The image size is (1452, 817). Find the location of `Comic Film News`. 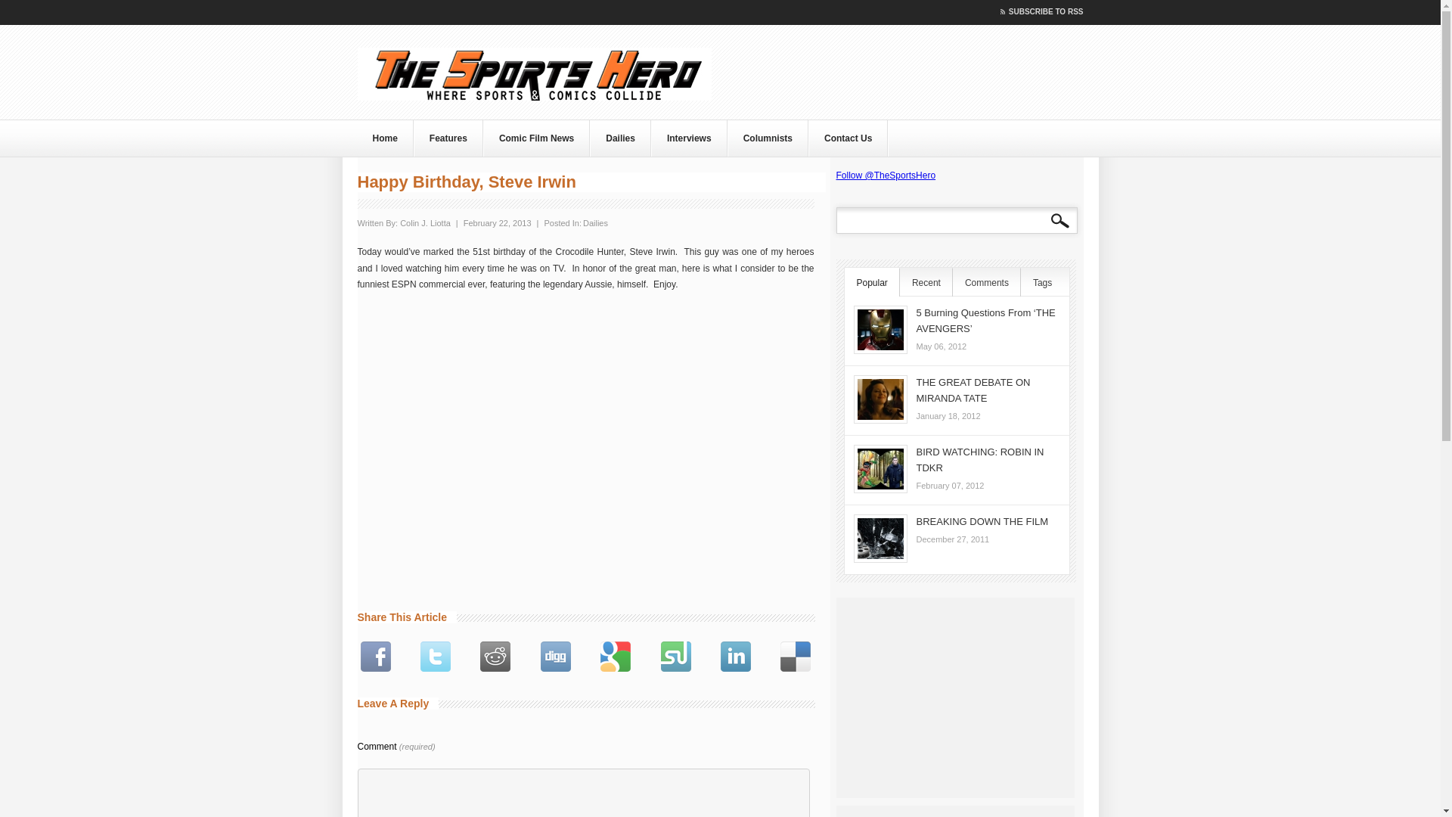

Comic Film News is located at coordinates (536, 138).